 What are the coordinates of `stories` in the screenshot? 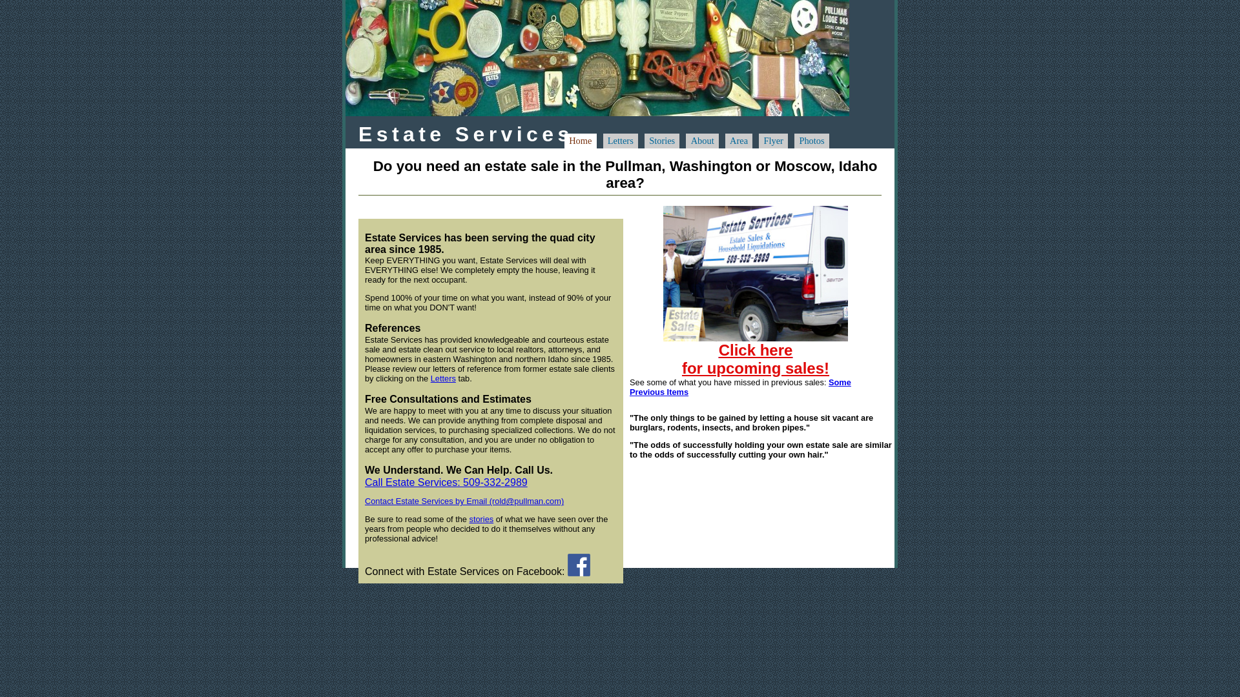 It's located at (620, 141).